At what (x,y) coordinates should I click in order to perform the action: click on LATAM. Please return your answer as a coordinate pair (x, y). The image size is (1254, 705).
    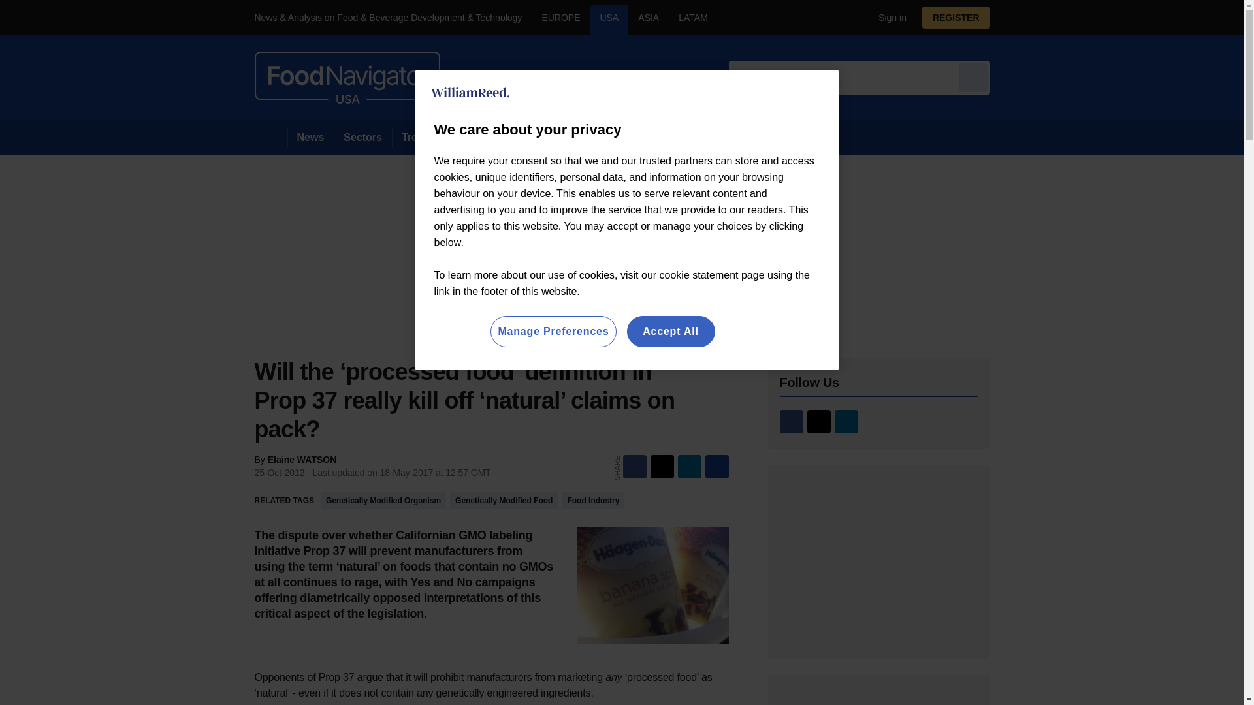
    Looking at the image, I should click on (692, 20).